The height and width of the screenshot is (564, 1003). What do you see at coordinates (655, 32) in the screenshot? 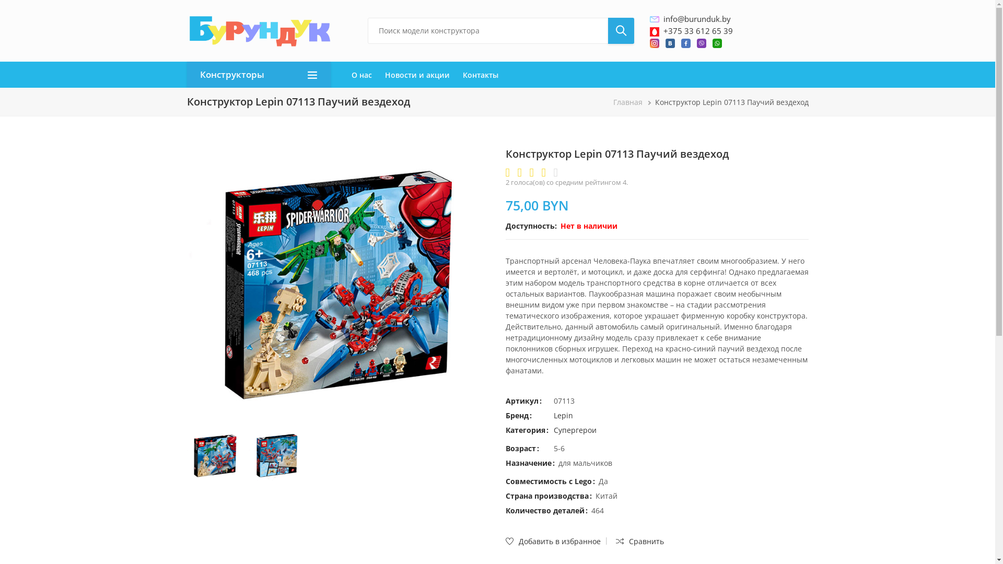
I see `+375 33 612 65 39` at bounding box center [655, 32].